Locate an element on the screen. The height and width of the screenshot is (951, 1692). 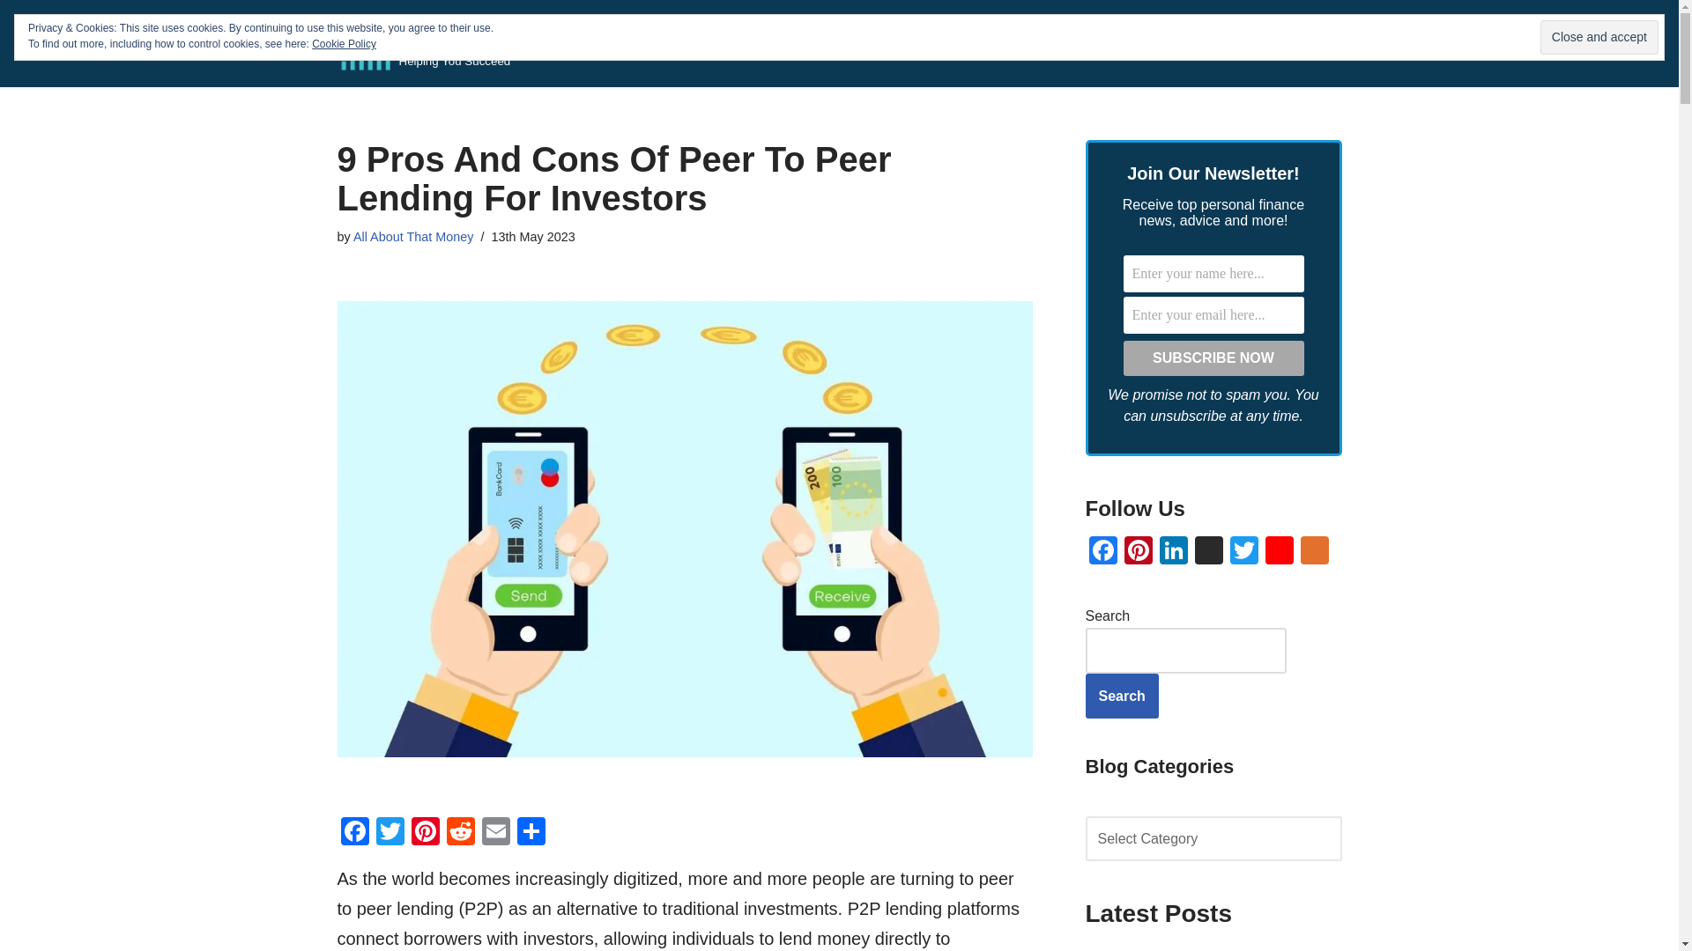
Skip to content is located at coordinates (13, 37).